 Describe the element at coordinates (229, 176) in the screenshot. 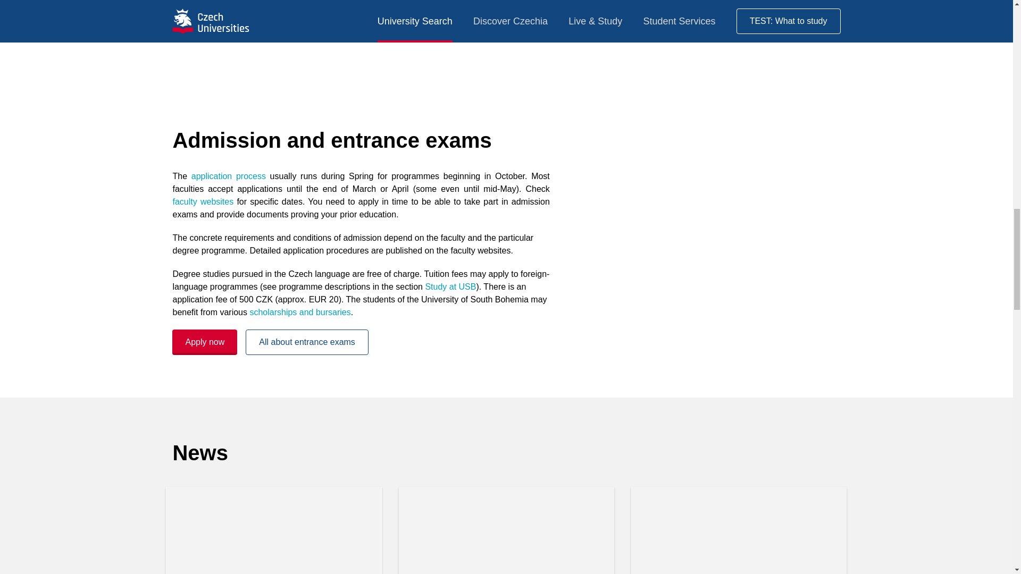

I see `application process` at that location.